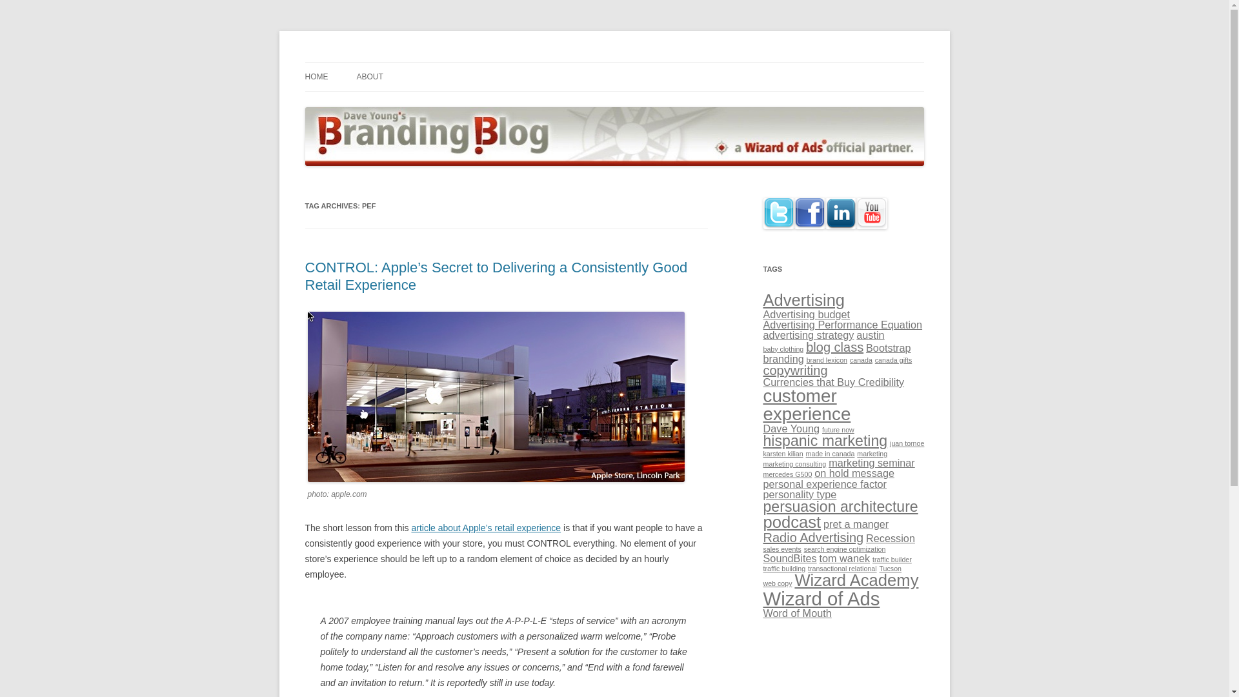 This screenshot has width=1239, height=697. I want to click on brand lexicon, so click(827, 359).